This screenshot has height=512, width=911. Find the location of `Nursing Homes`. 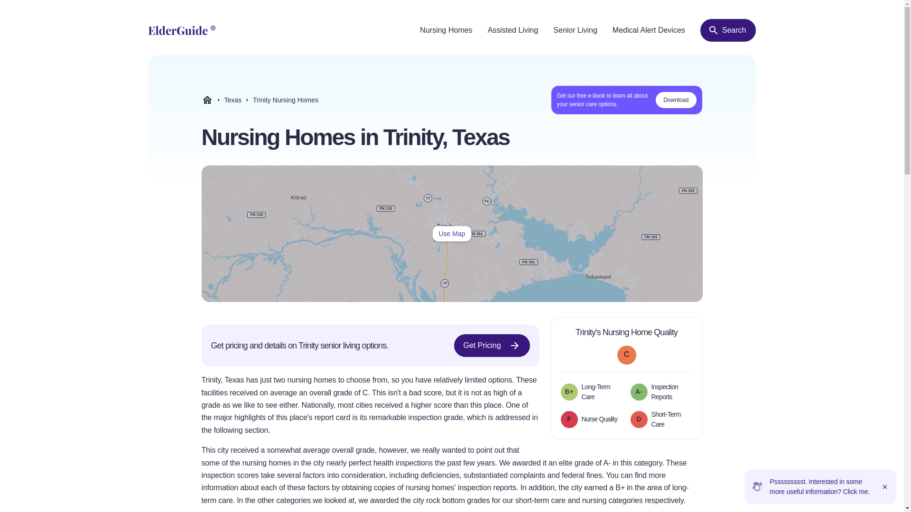

Nursing Homes is located at coordinates (260, 100).